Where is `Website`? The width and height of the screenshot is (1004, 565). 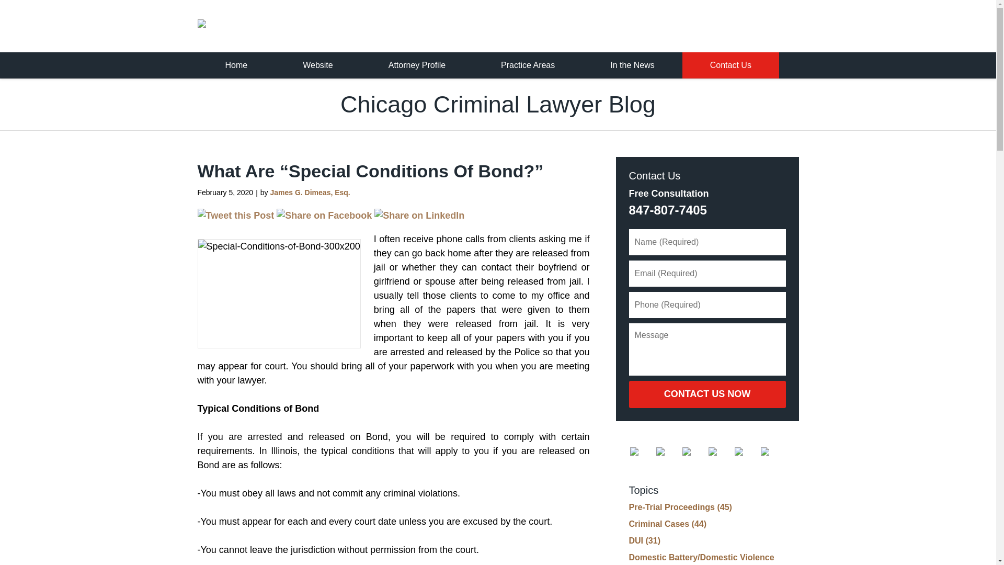 Website is located at coordinates (318, 65).